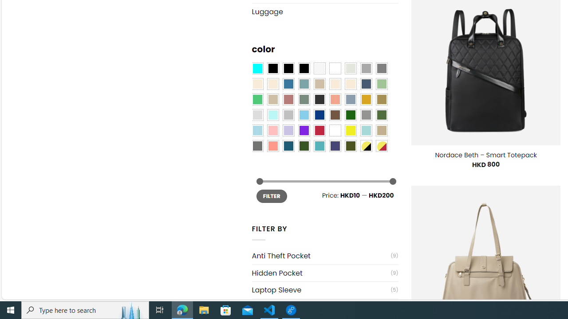 The height and width of the screenshot is (319, 568). I want to click on Light Gray, so click(257, 115).